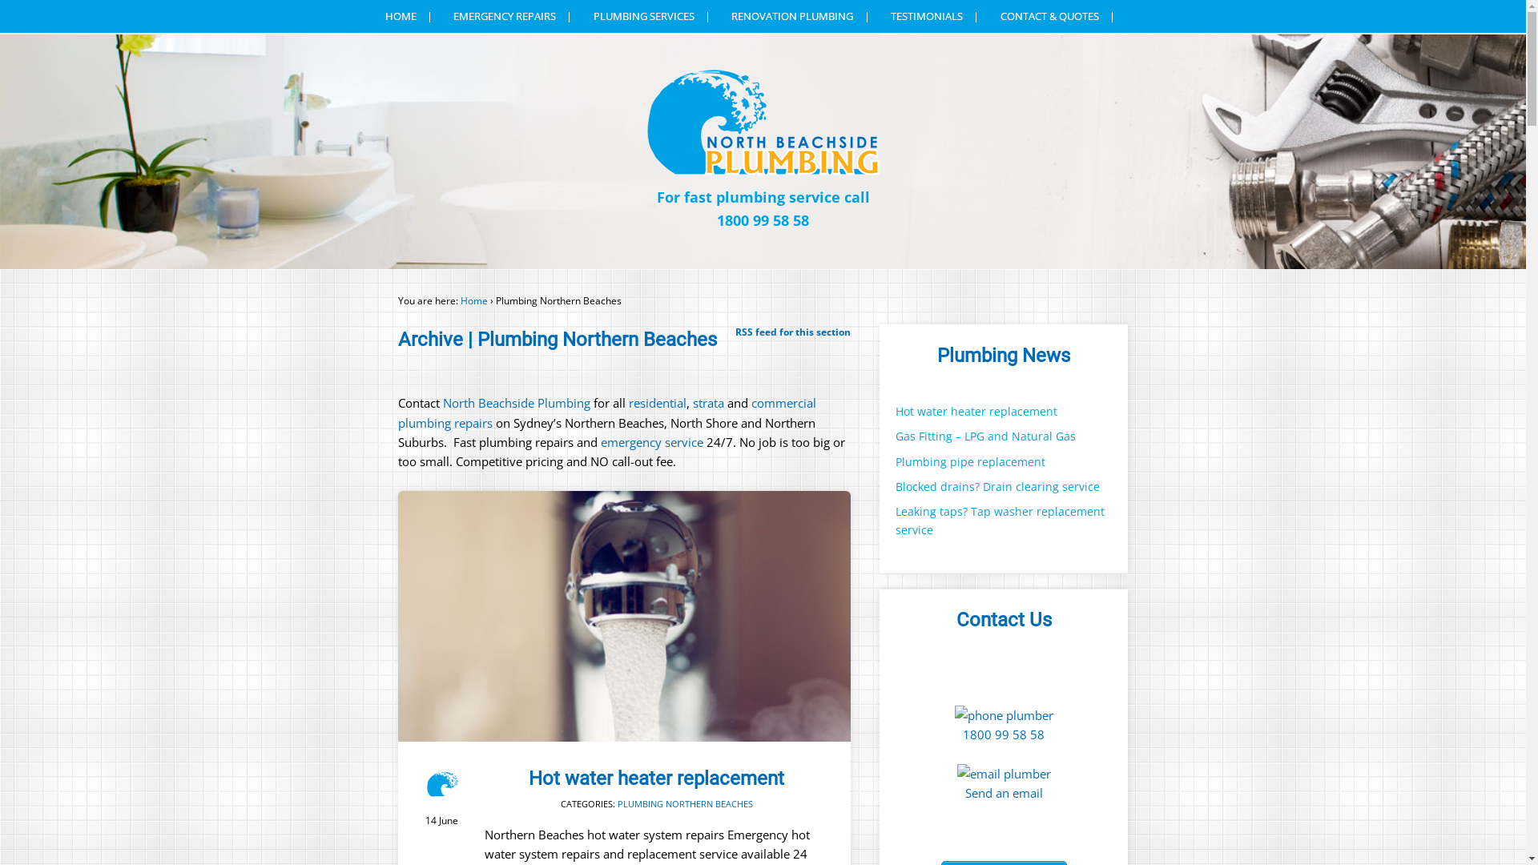 The height and width of the screenshot is (865, 1538). Describe the element at coordinates (657, 778) in the screenshot. I see `Hot water heater replacement` at that location.